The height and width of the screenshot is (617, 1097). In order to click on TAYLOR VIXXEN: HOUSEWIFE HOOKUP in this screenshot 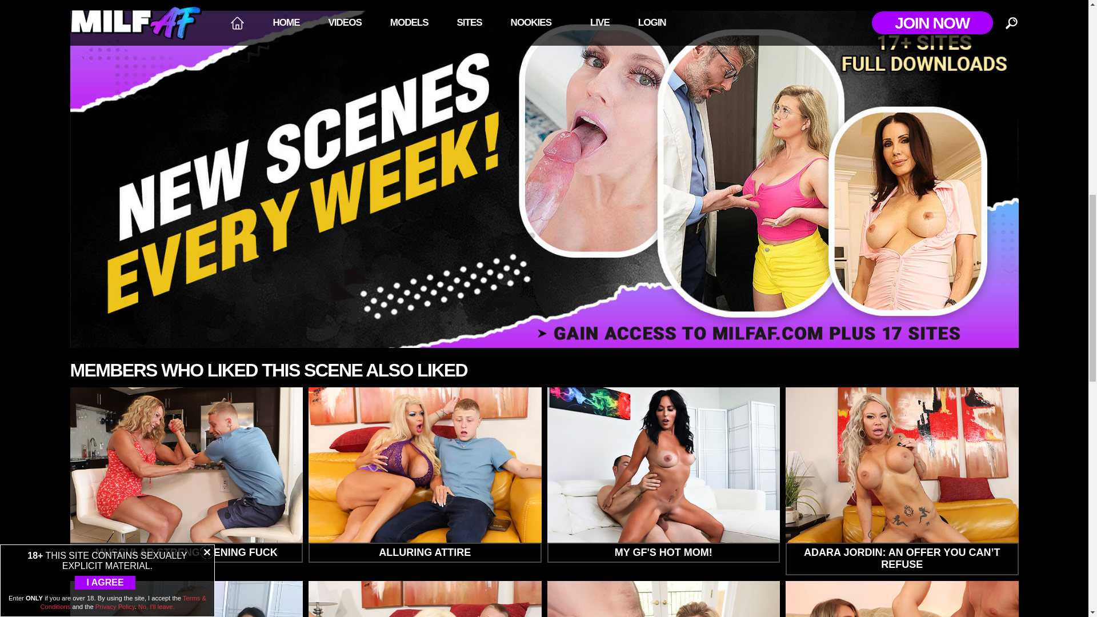, I will do `click(425, 599)`.